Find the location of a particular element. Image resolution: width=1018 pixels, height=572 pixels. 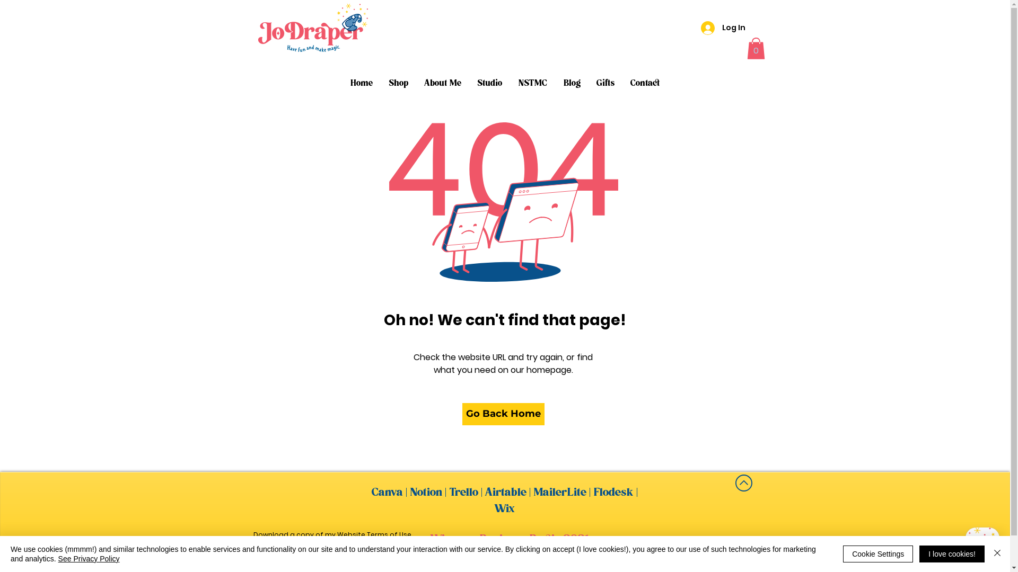

Studio is located at coordinates (490, 84).